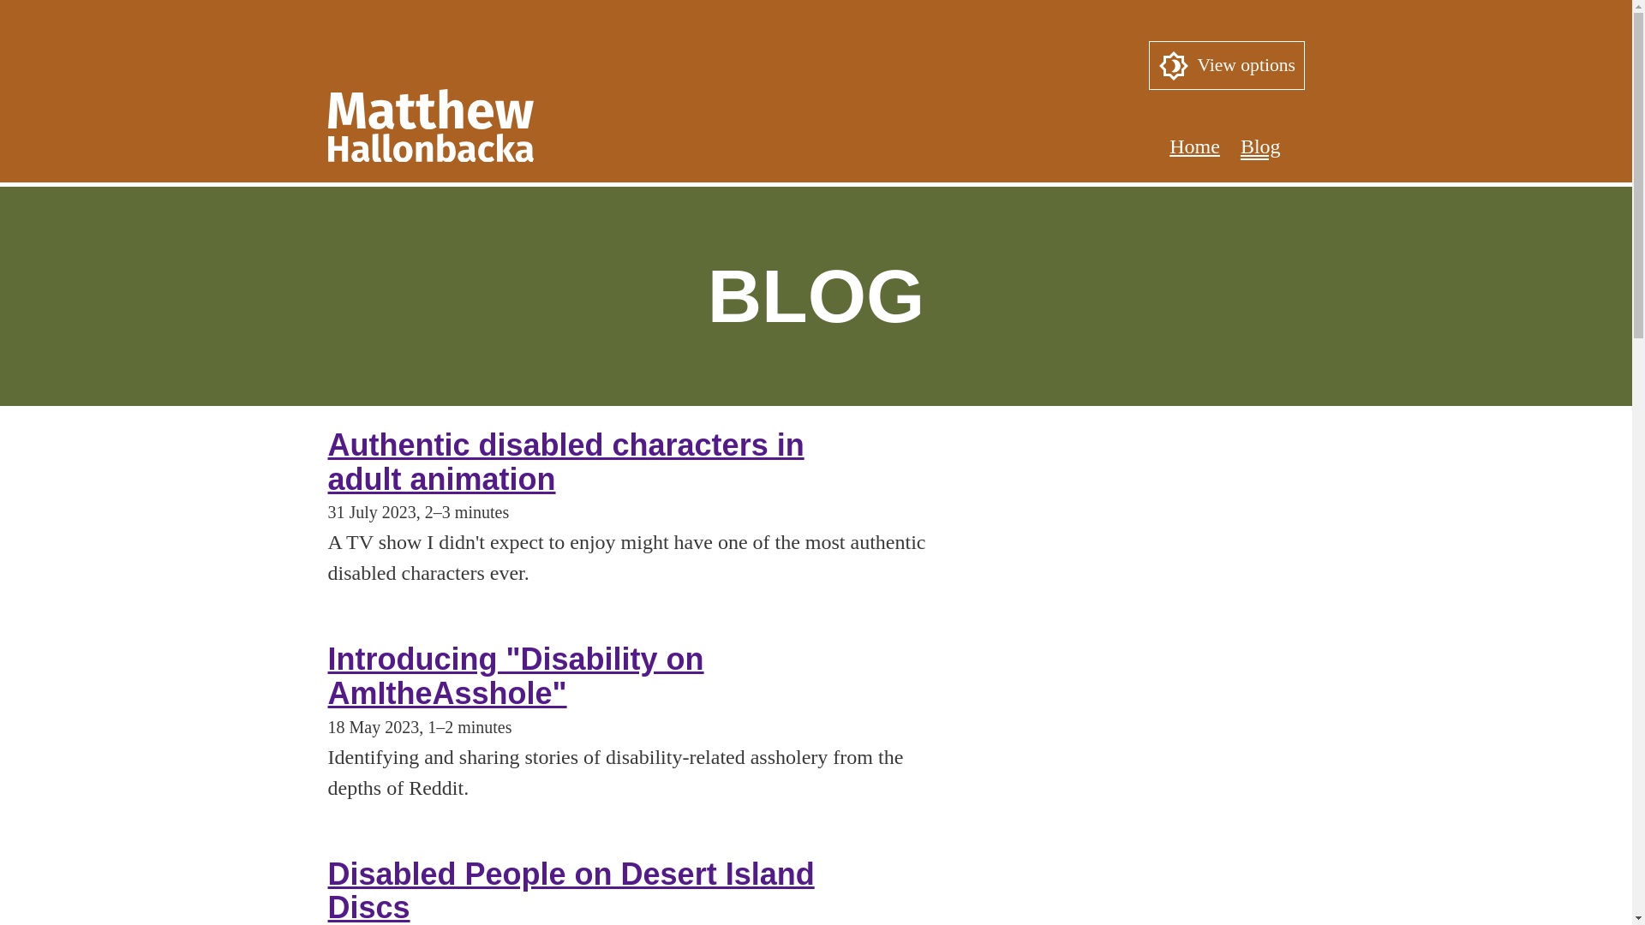 The height and width of the screenshot is (925, 1645). Describe the element at coordinates (516, 677) in the screenshot. I see `Introducing "Disability on AmItheAsshole"` at that location.